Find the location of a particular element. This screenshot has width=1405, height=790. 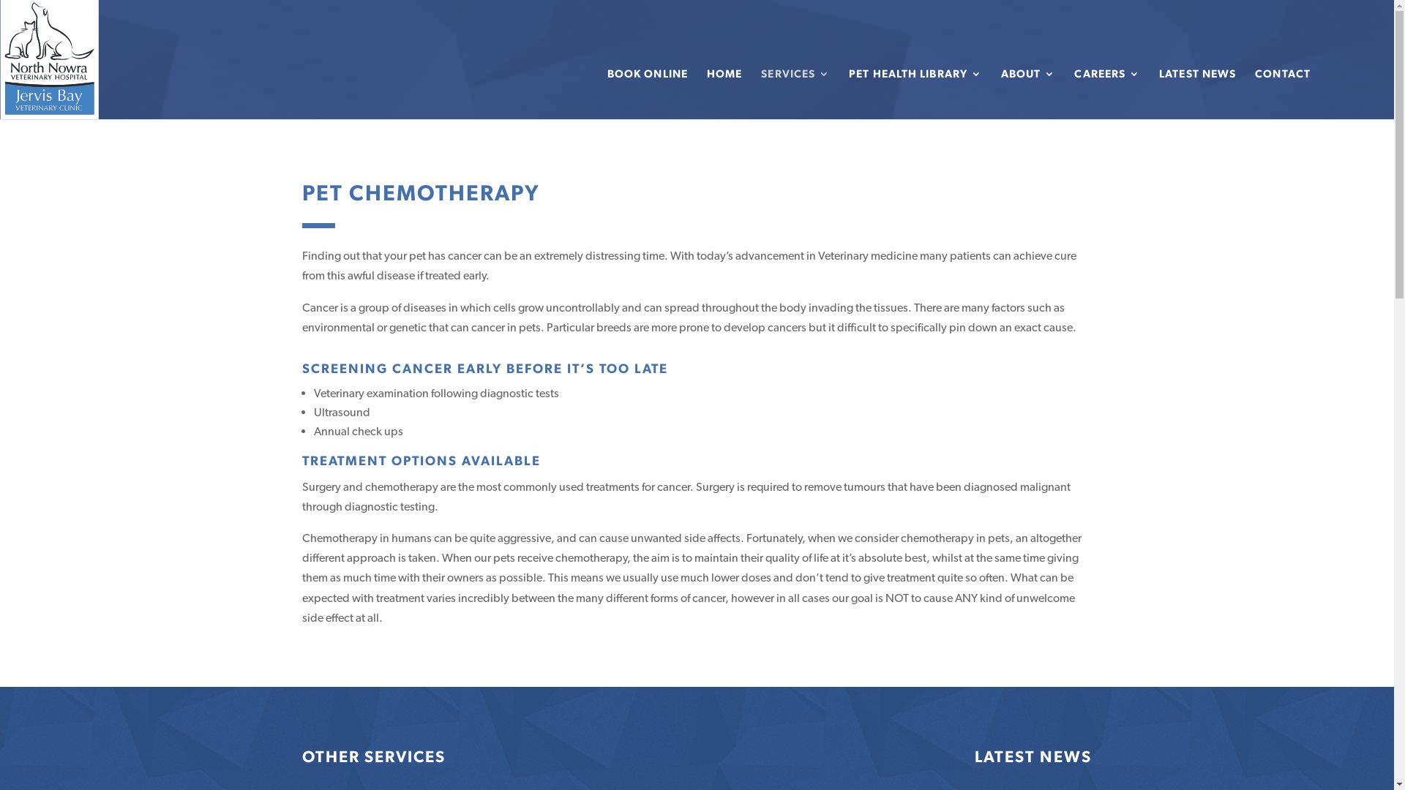

CONTACT is located at coordinates (1283, 94).